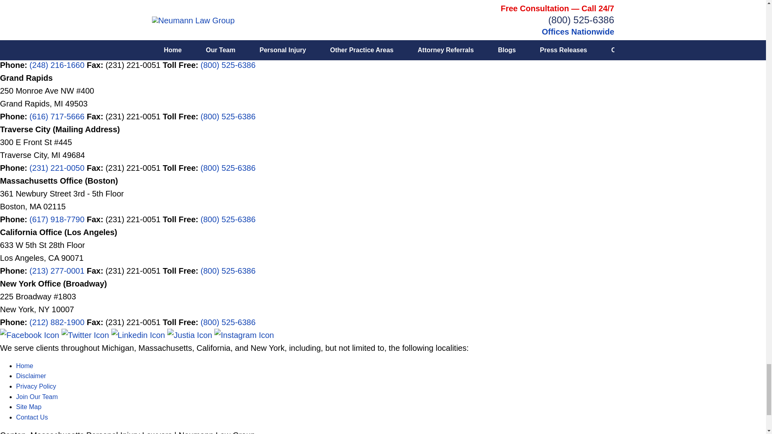 Image resolution: width=772 pixels, height=434 pixels. I want to click on Twitter, so click(86, 335).